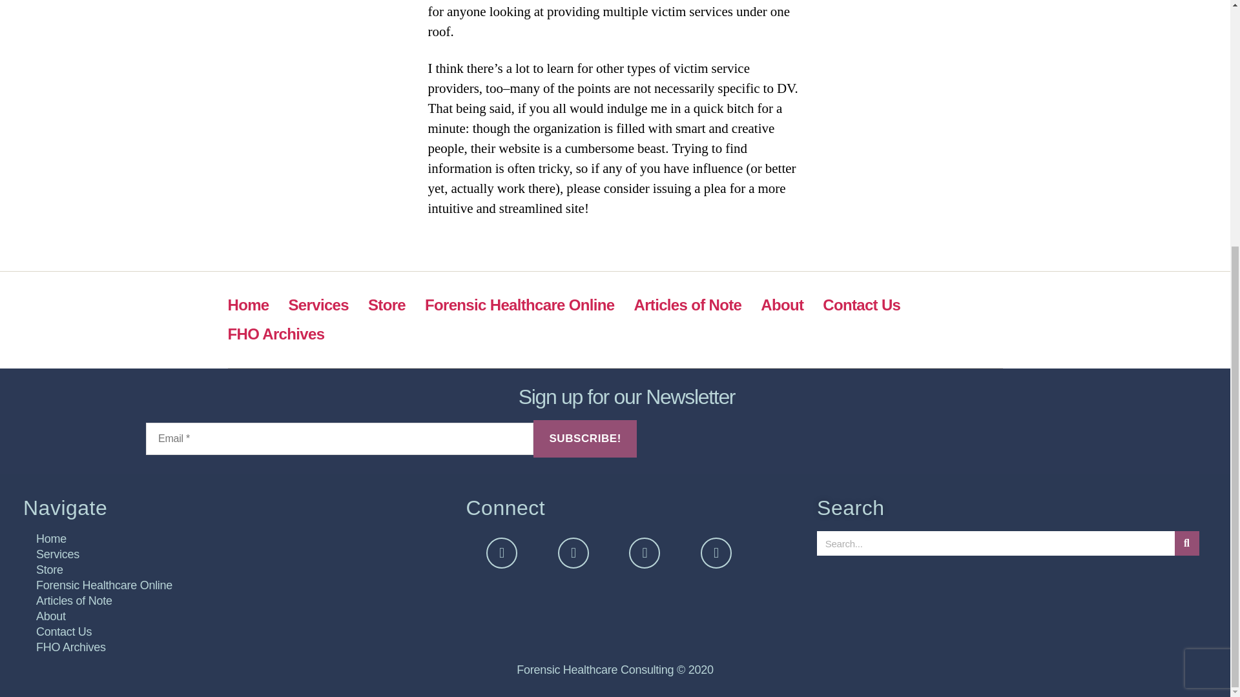 The width and height of the screenshot is (1240, 697). Describe the element at coordinates (238, 585) in the screenshot. I see `Forensic Healthcare Online` at that location.